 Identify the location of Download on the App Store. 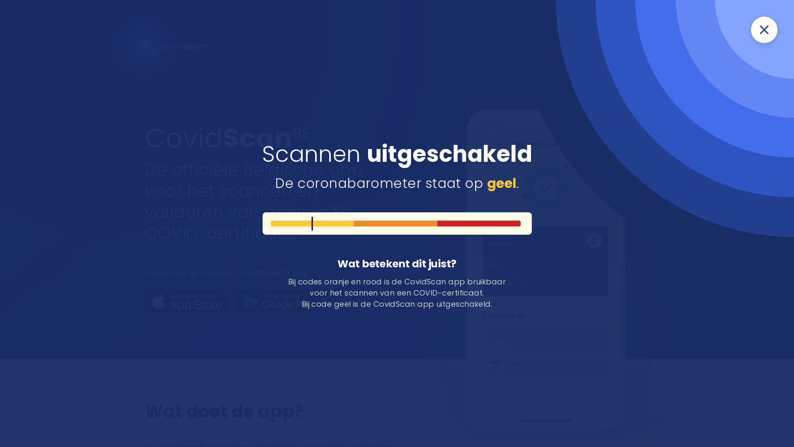
(186, 302).